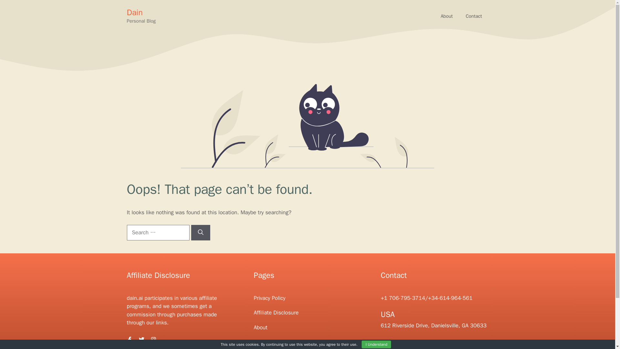 The height and width of the screenshot is (349, 620). I want to click on About, so click(260, 327).